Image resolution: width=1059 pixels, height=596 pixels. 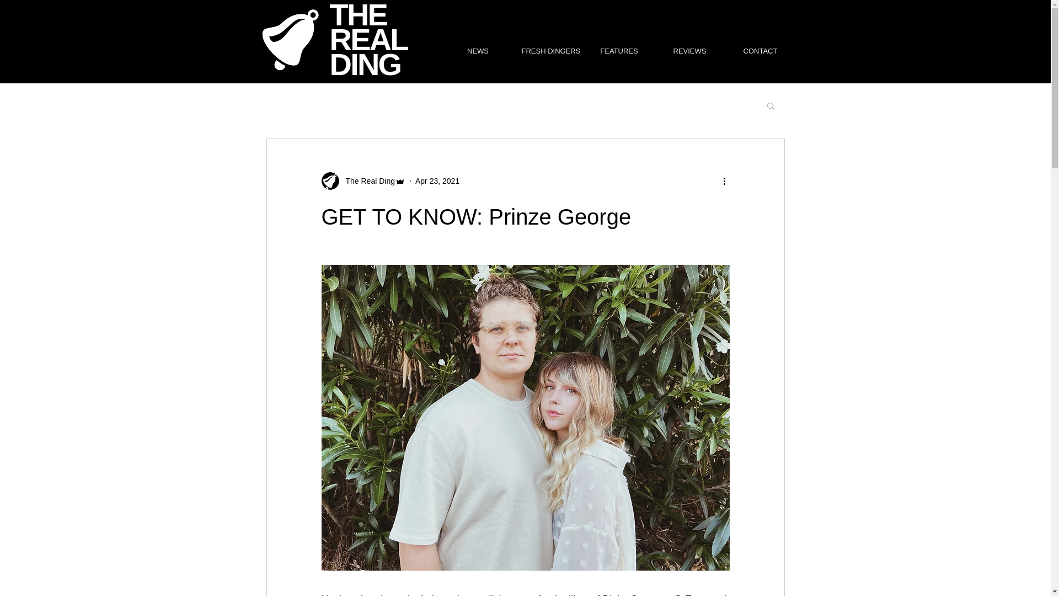 I want to click on FEATURES, so click(x=619, y=51).